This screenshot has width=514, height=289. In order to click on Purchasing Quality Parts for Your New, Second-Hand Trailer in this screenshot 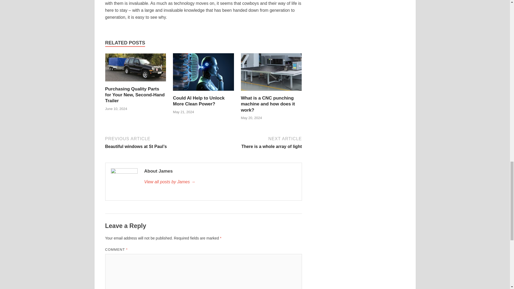, I will do `click(134, 95)`.